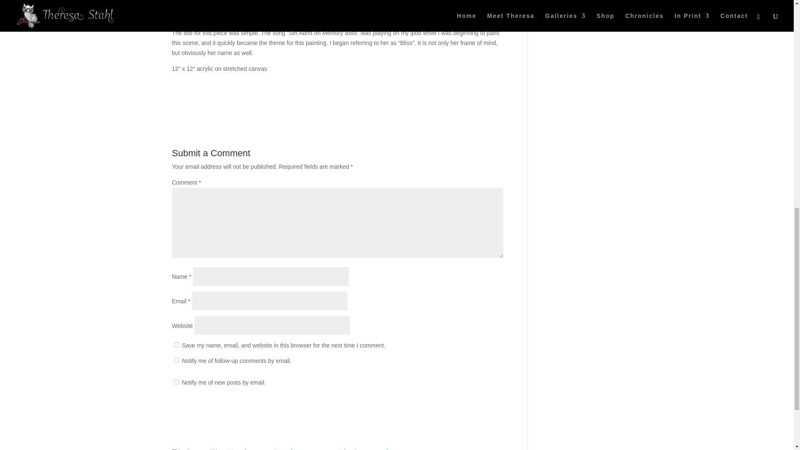  What do you see at coordinates (176, 360) in the screenshot?
I see `subscribe` at bounding box center [176, 360].